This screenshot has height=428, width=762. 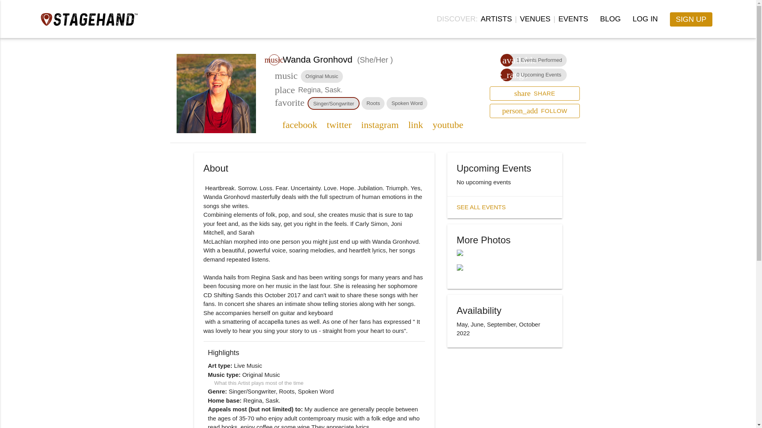 What do you see at coordinates (299, 125) in the screenshot?
I see `0 Upcoming Events` at bounding box center [299, 125].